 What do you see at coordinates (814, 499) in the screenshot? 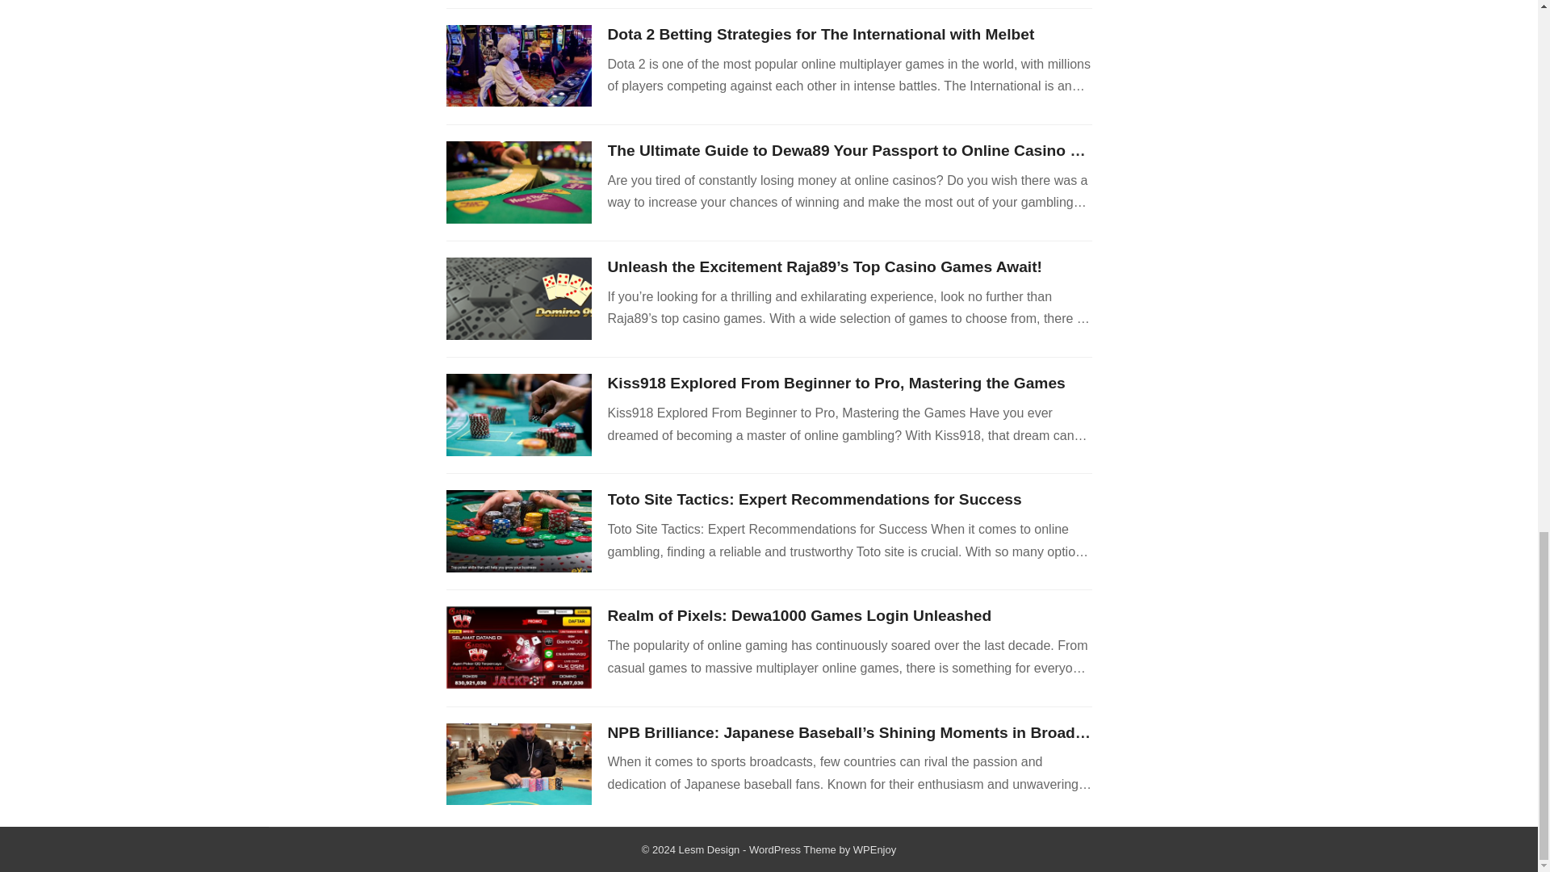
I see `Toto Site Tactics: Expert Recommendations for Success` at bounding box center [814, 499].